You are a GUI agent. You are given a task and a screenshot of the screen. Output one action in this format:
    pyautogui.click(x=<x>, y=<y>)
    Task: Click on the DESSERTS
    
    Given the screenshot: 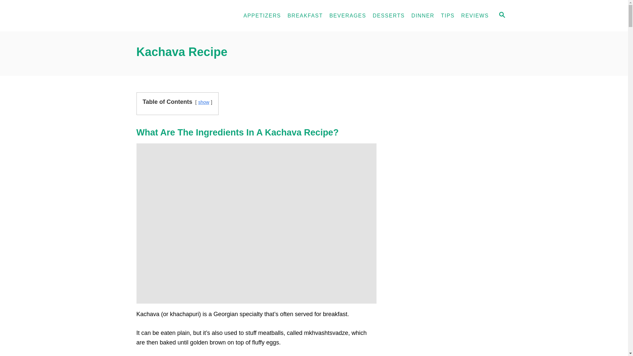 What is the action you would take?
    pyautogui.click(x=388, y=16)
    